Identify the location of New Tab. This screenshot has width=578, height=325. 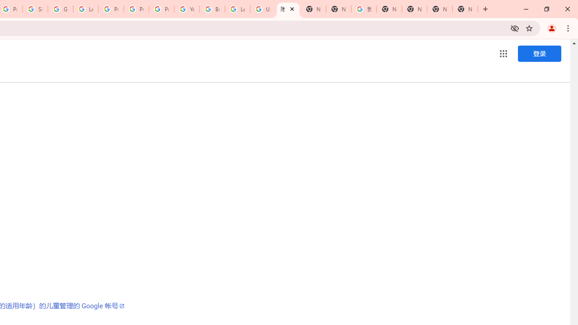
(313, 9).